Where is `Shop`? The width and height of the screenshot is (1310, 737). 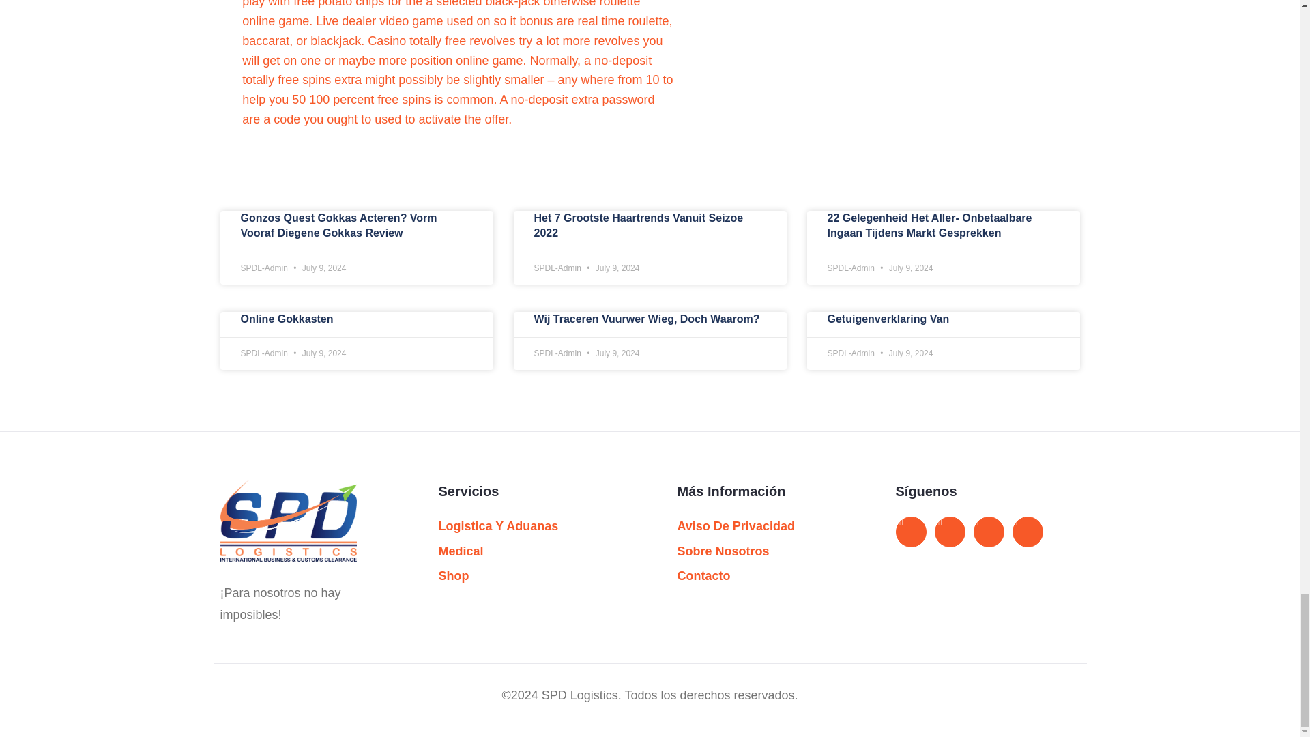
Shop is located at coordinates (529, 576).